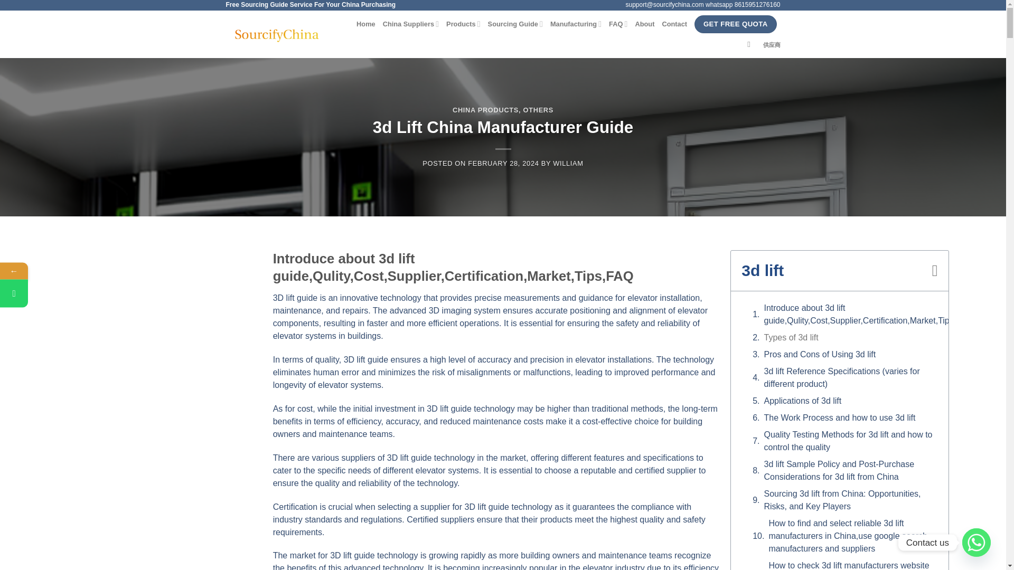 This screenshot has width=1014, height=570. What do you see at coordinates (14, 293) in the screenshot?
I see `WhatsApp` at bounding box center [14, 293].